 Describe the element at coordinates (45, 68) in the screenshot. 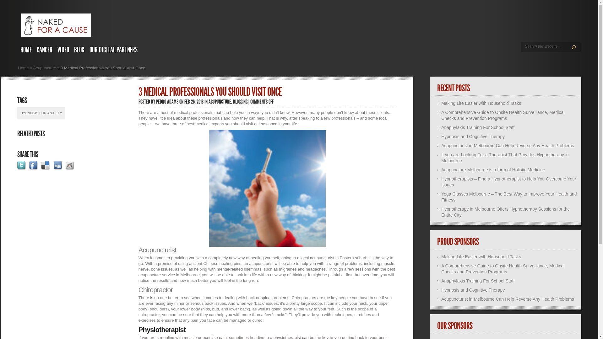

I see `Acupuncture` at that location.